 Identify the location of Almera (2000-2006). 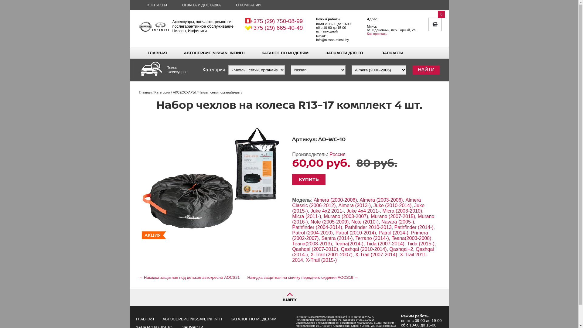
(335, 200).